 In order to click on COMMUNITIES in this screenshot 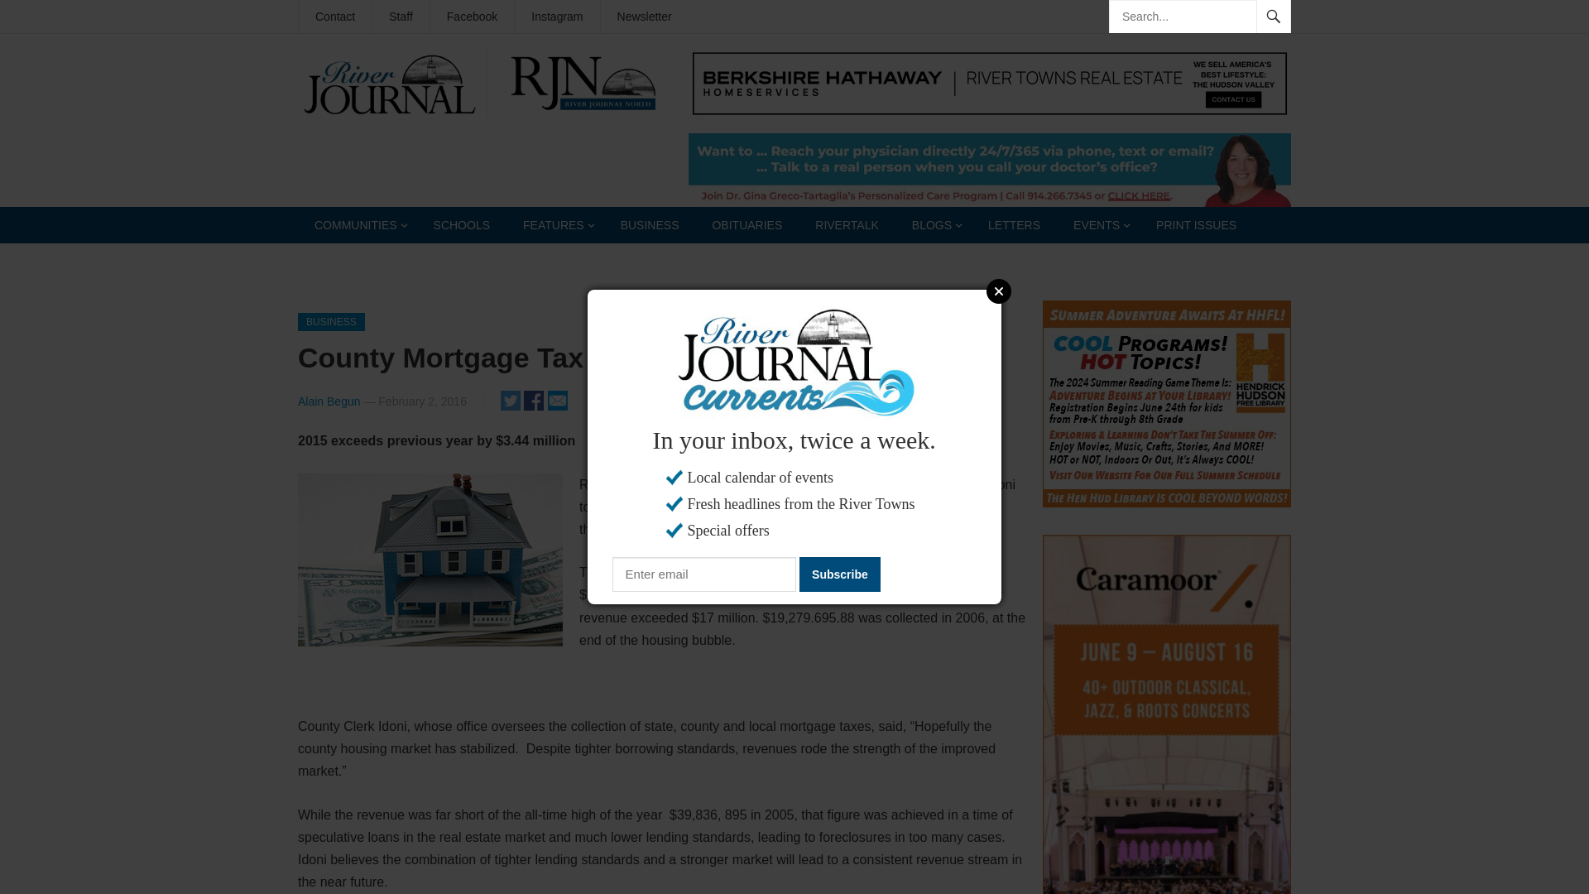, I will do `click(358, 224)`.